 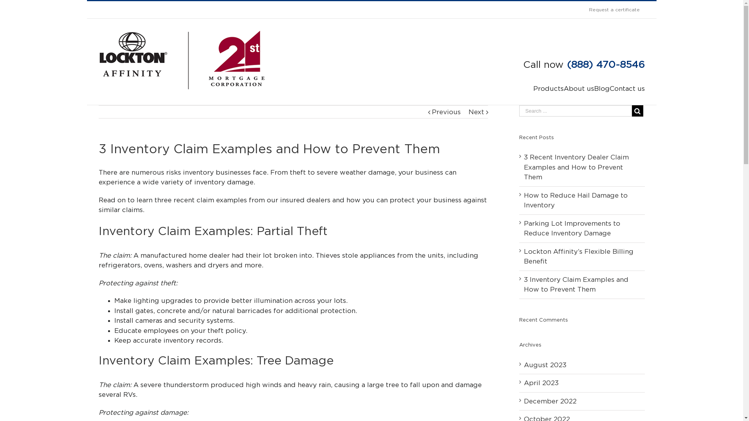 What do you see at coordinates (614, 10) in the screenshot?
I see `Request a certificate` at bounding box center [614, 10].